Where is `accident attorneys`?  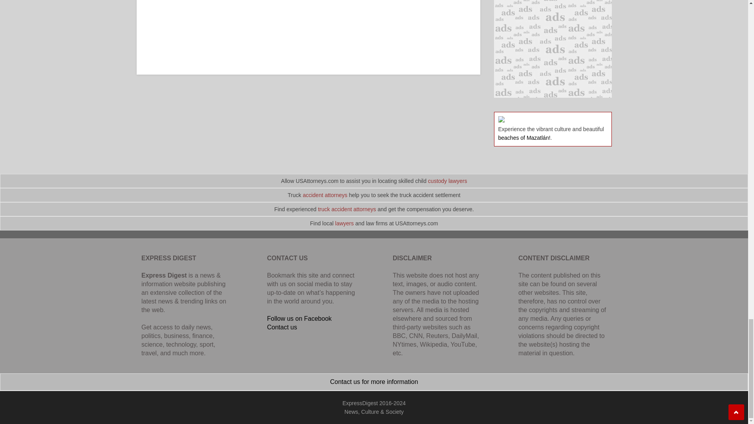
accident attorneys is located at coordinates (325, 195).